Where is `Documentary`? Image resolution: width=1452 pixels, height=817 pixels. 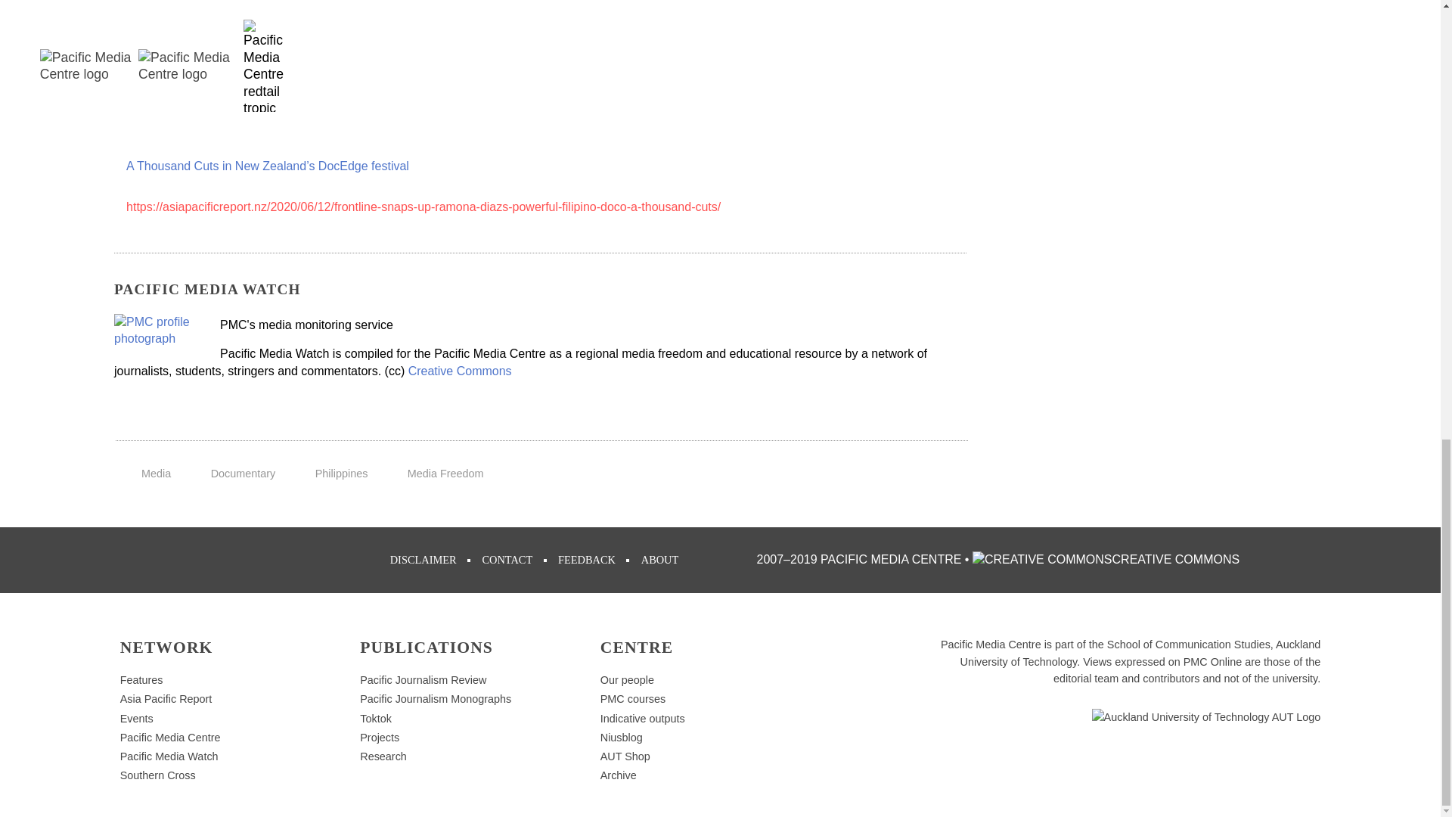
Documentary is located at coordinates (243, 473).